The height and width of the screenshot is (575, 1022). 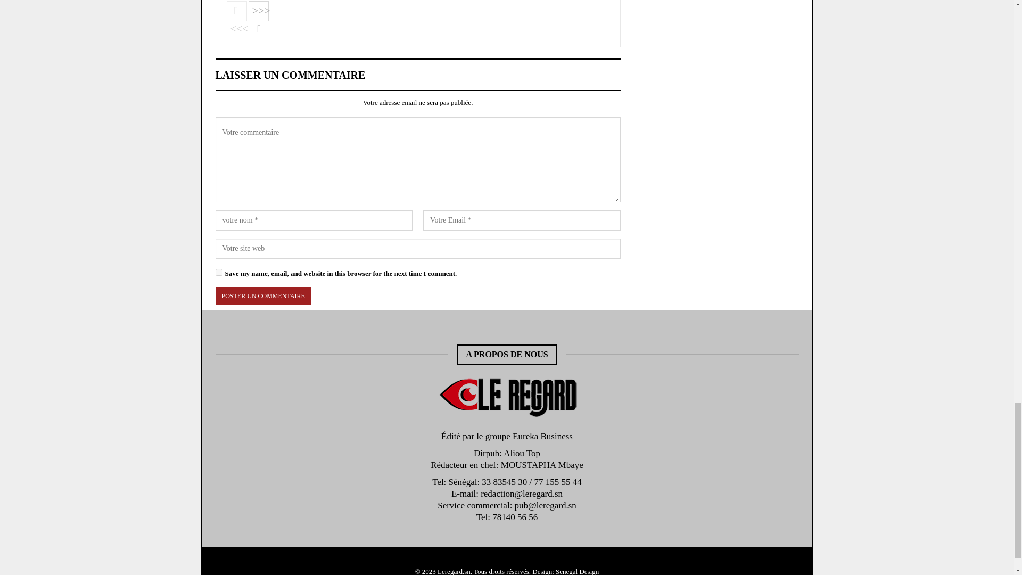 I want to click on Poster un commentaire, so click(x=262, y=296).